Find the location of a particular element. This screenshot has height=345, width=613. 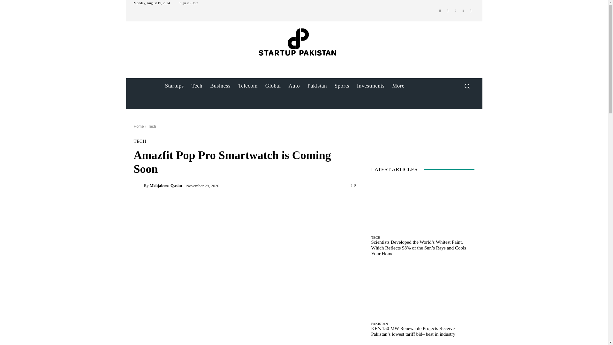

Vimeo is located at coordinates (463, 11).